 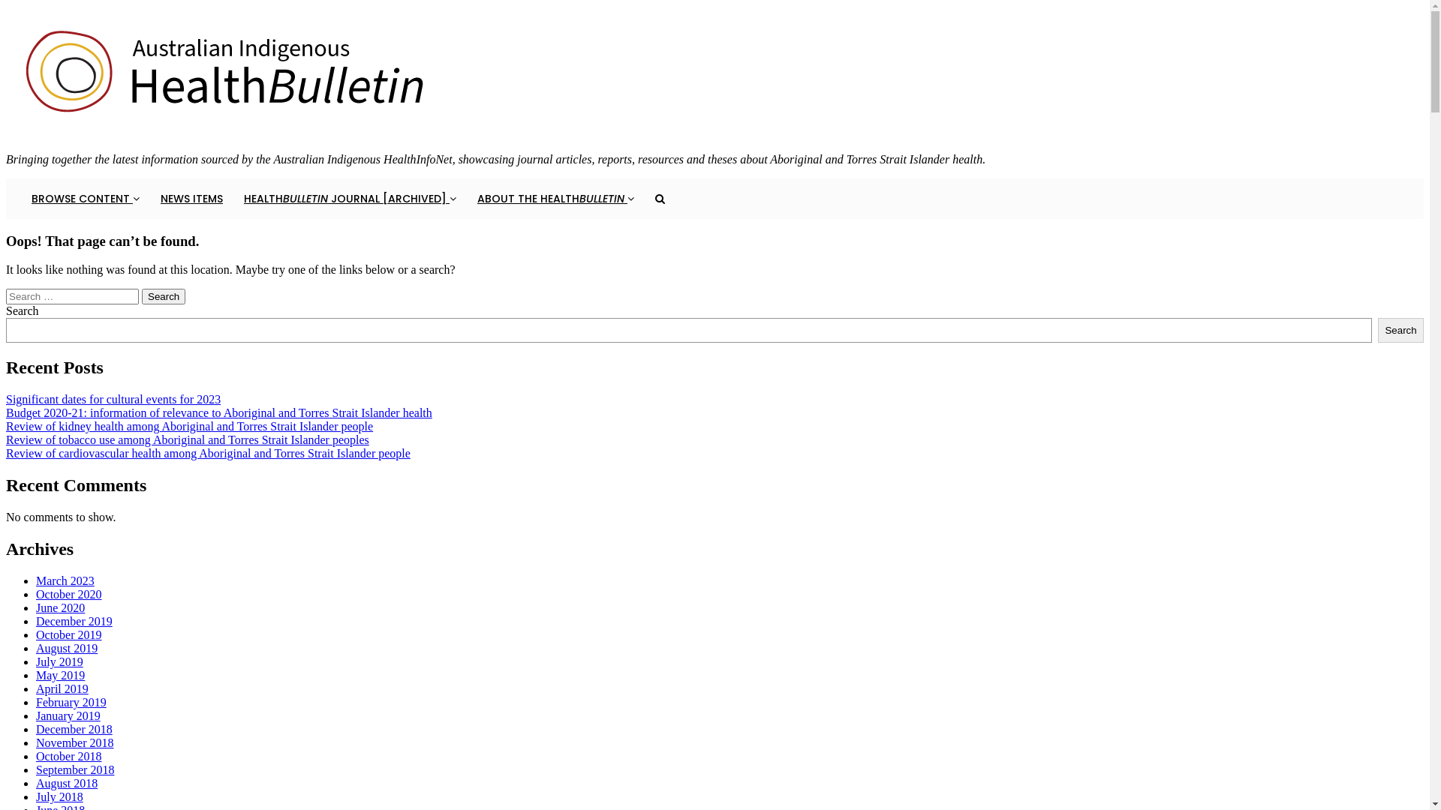 I want to click on July 2019, so click(x=60, y=661).